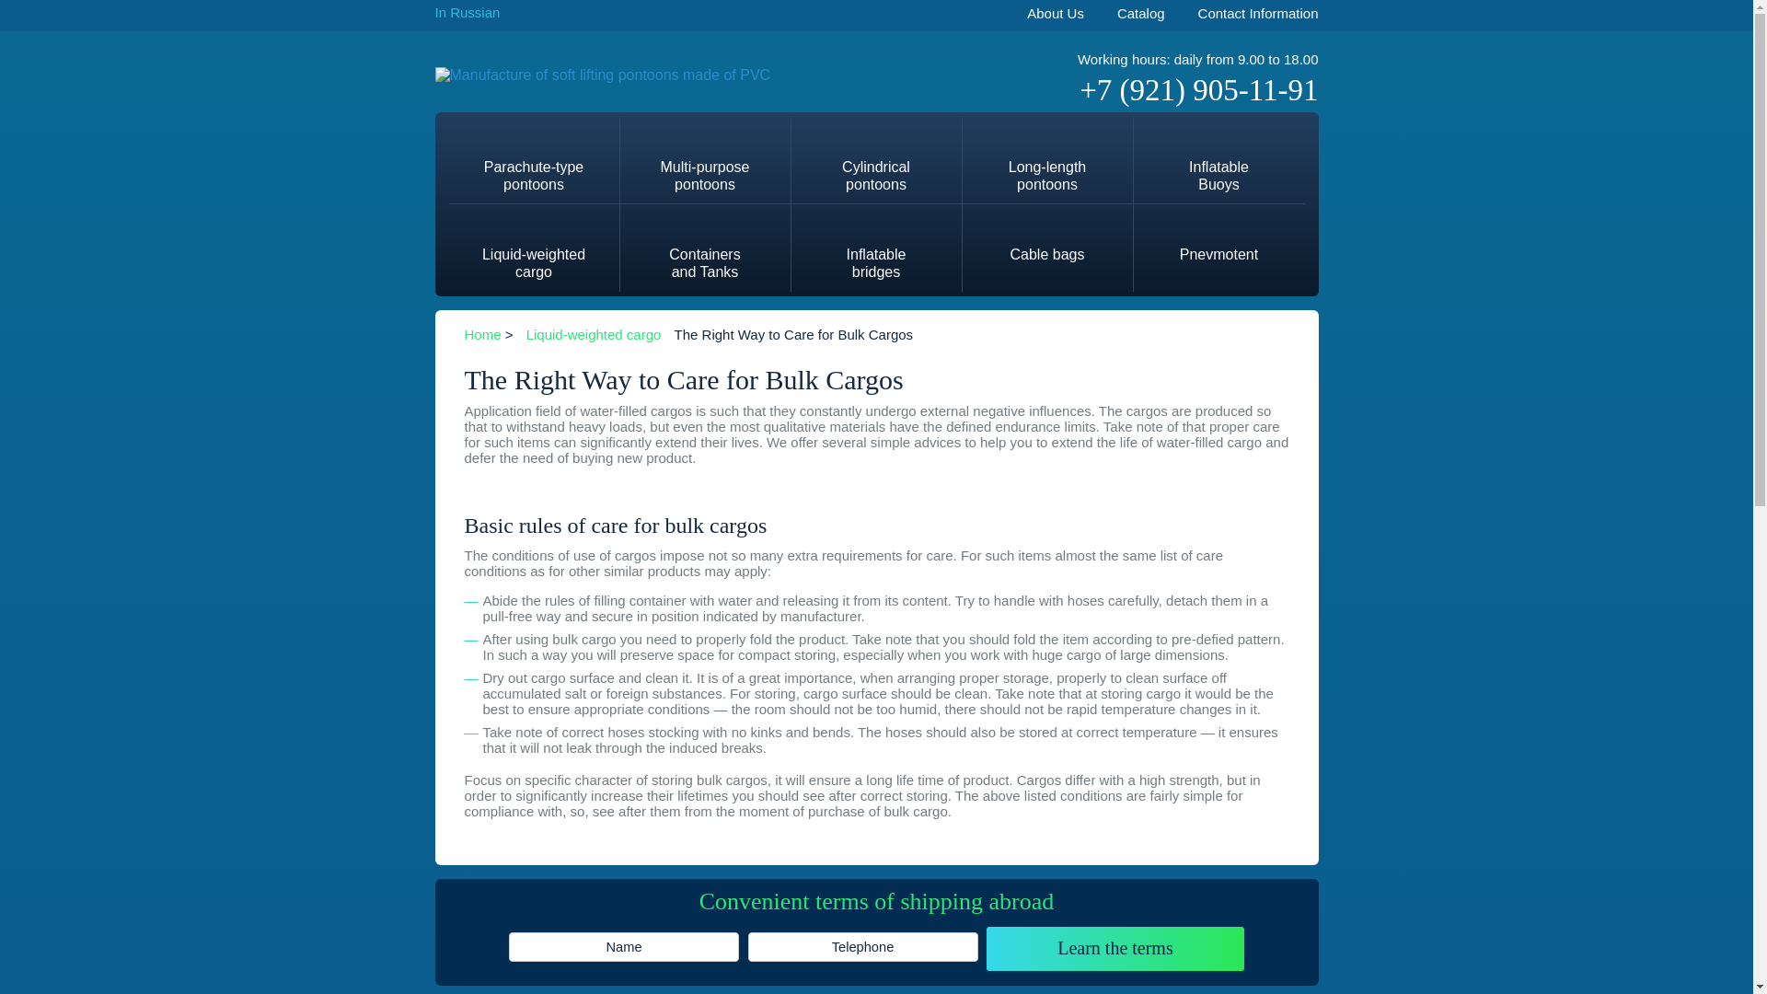 The height and width of the screenshot is (994, 1767). I want to click on About Us, so click(1055, 15).